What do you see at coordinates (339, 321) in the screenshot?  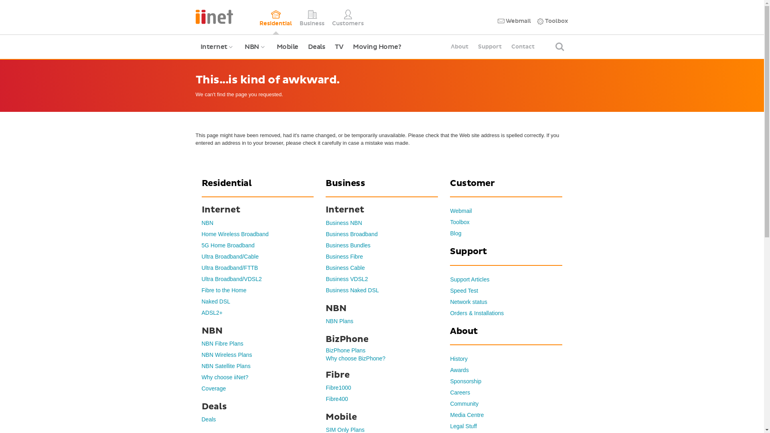 I see `NBN Plans` at bounding box center [339, 321].